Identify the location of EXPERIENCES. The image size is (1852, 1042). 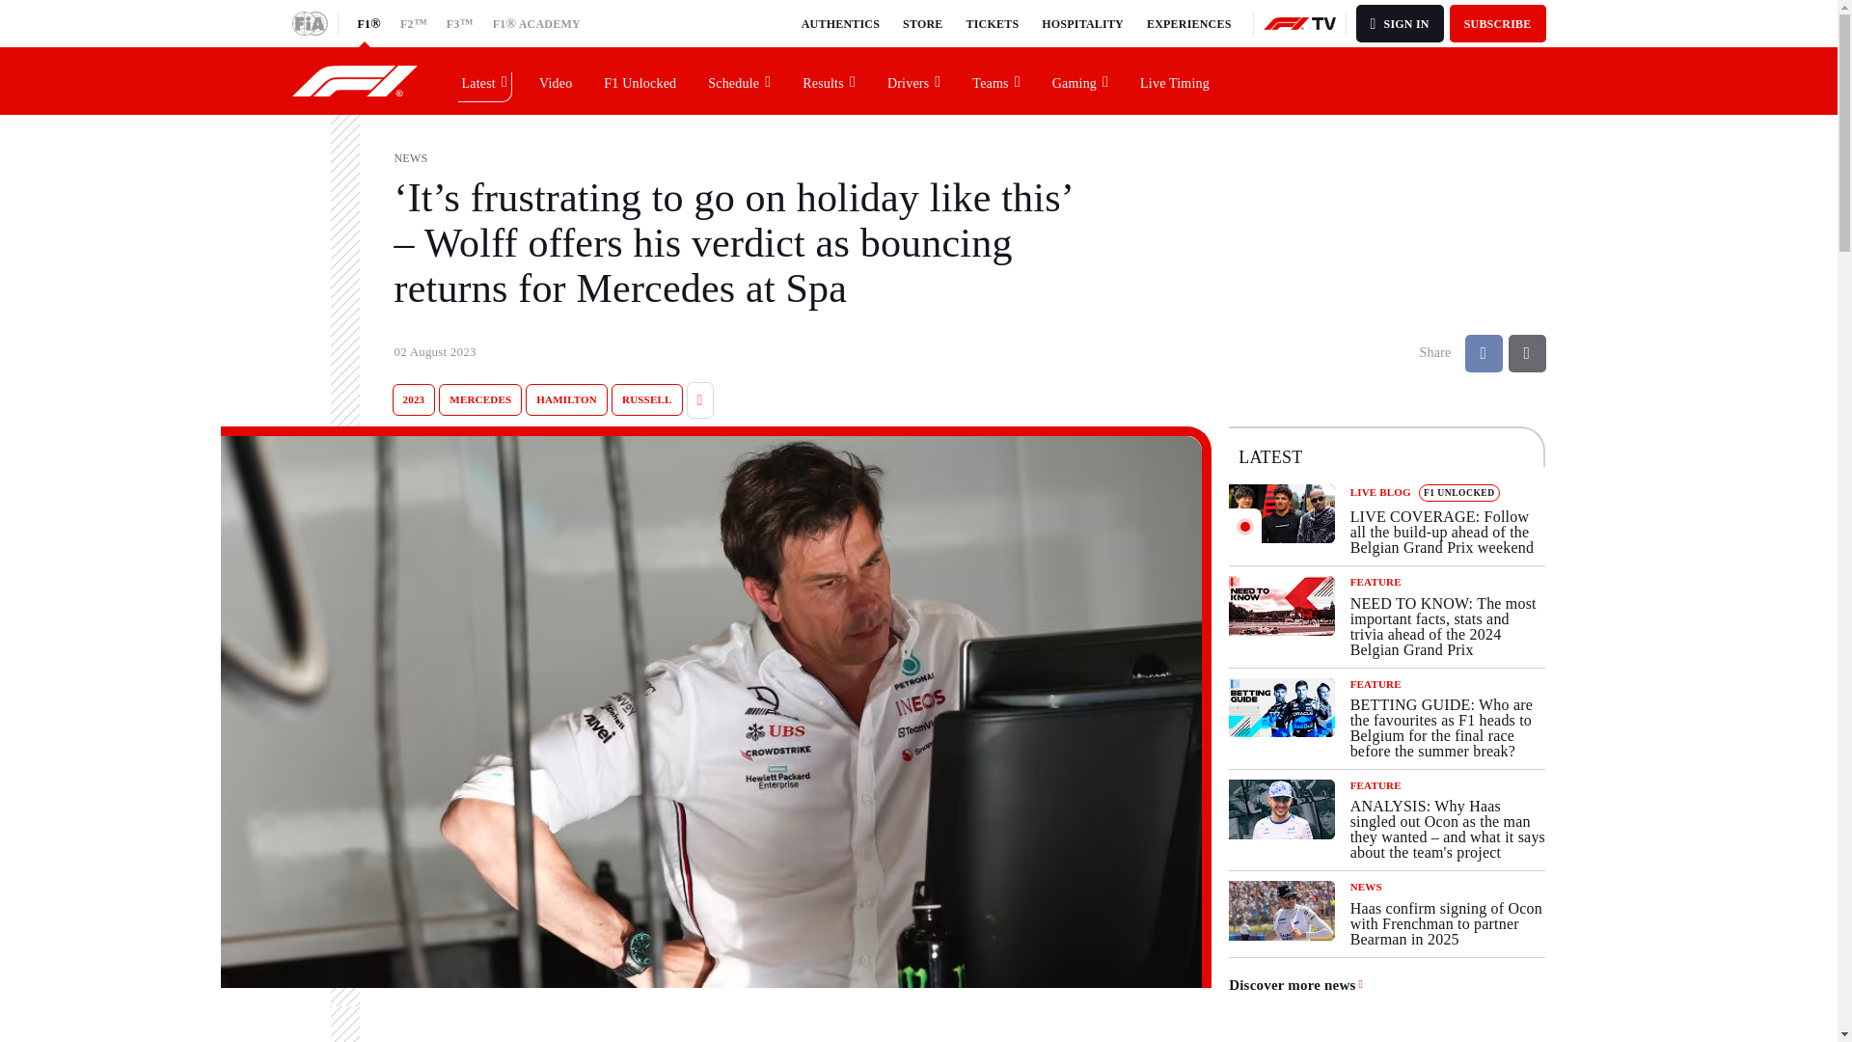
(1188, 23).